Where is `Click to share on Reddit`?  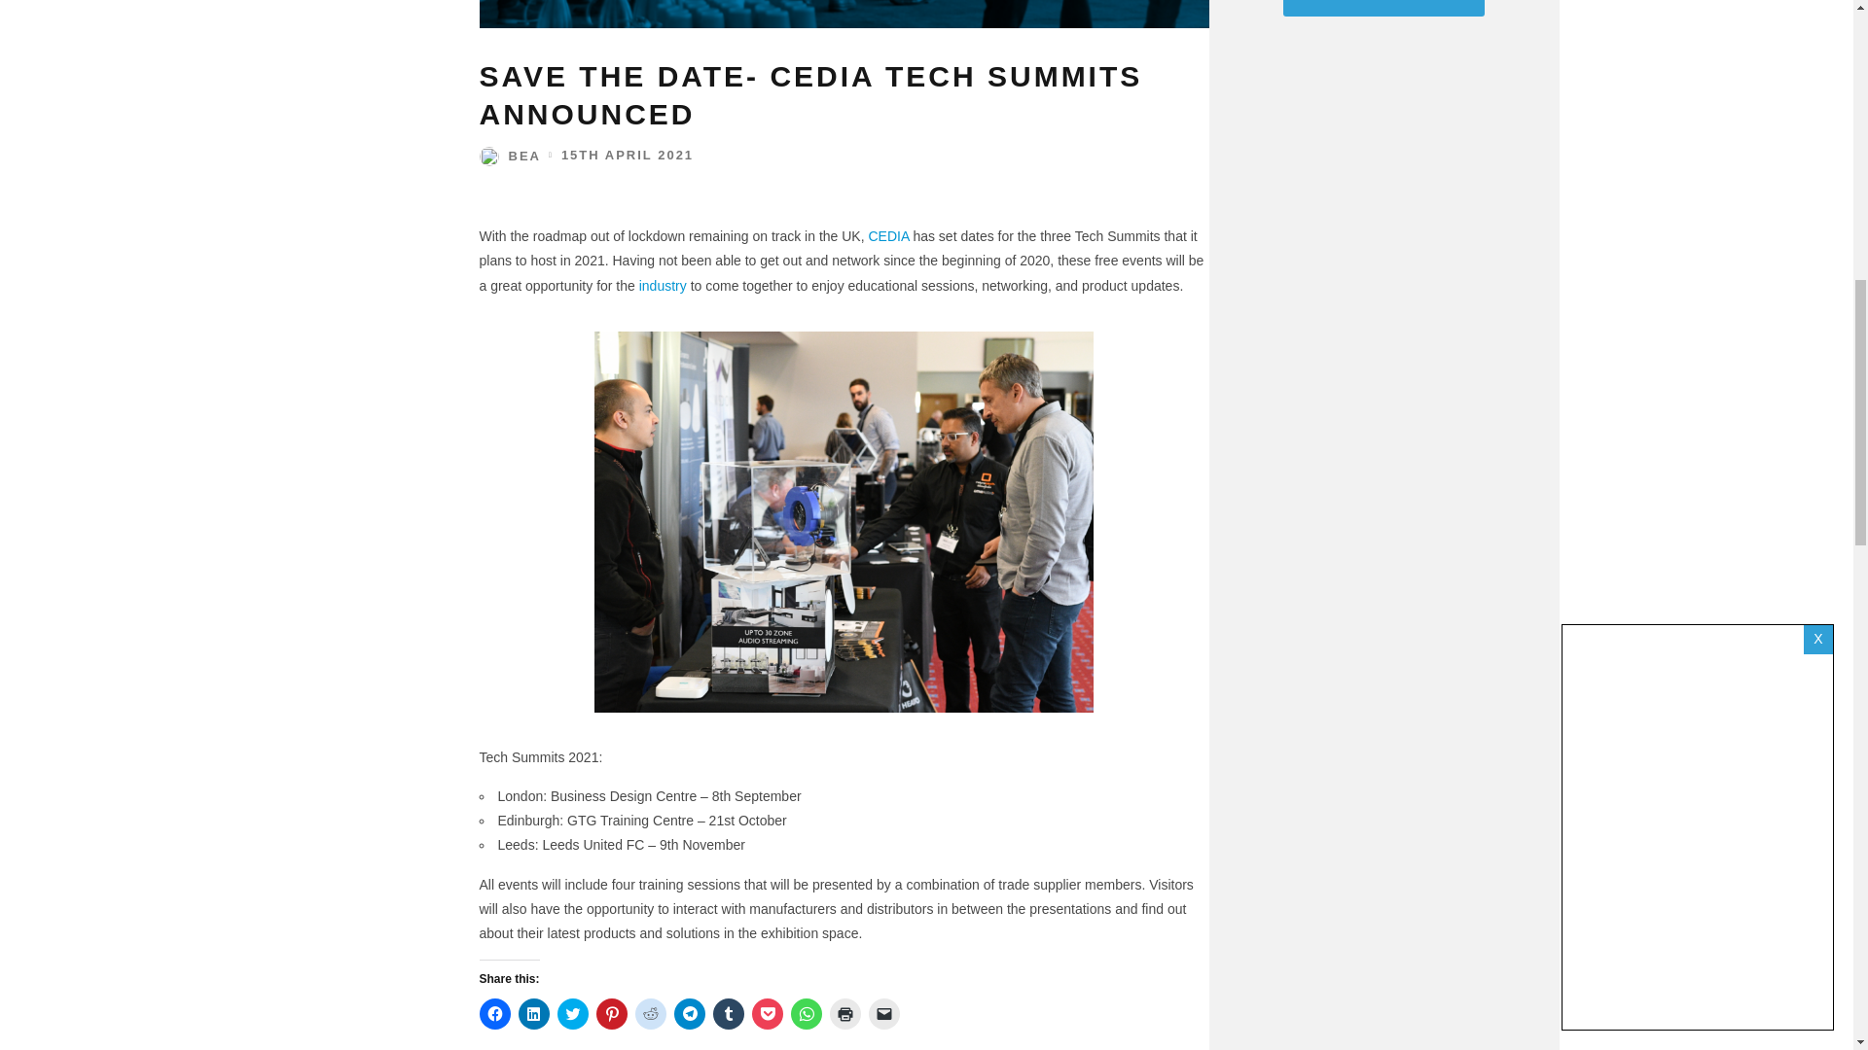
Click to share on Reddit is located at coordinates (650, 1013).